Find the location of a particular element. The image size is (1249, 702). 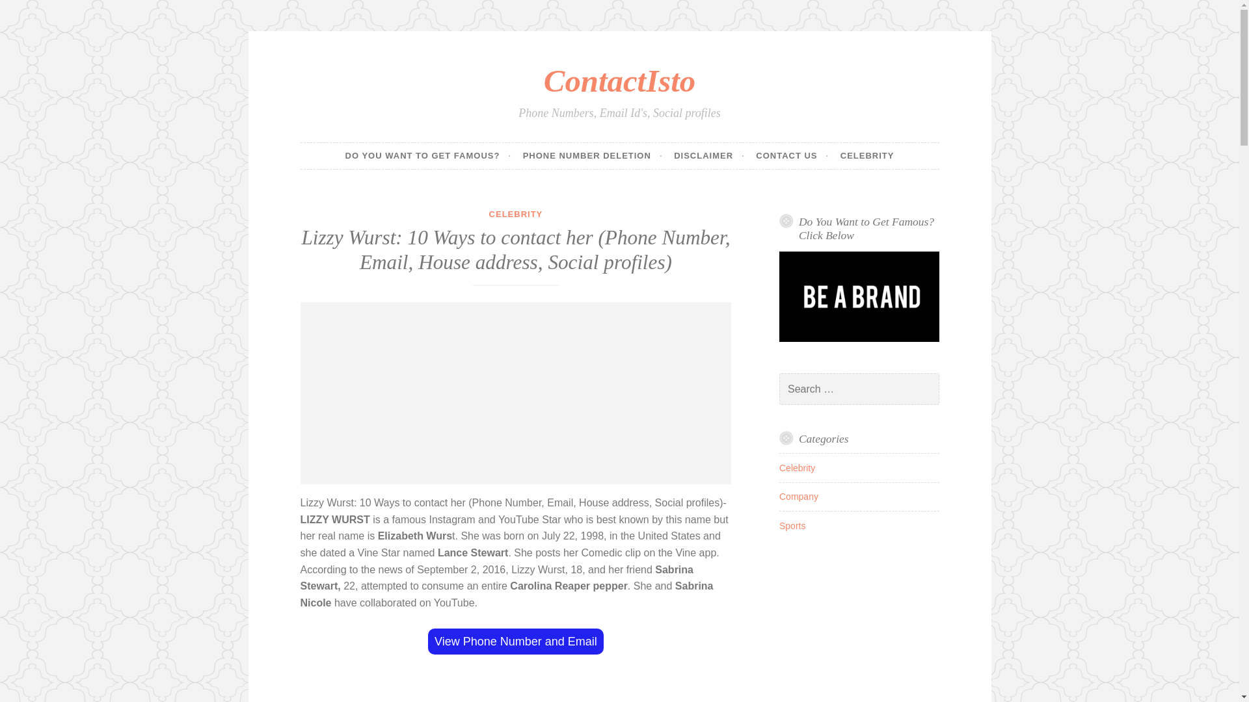

Sports is located at coordinates (792, 525).